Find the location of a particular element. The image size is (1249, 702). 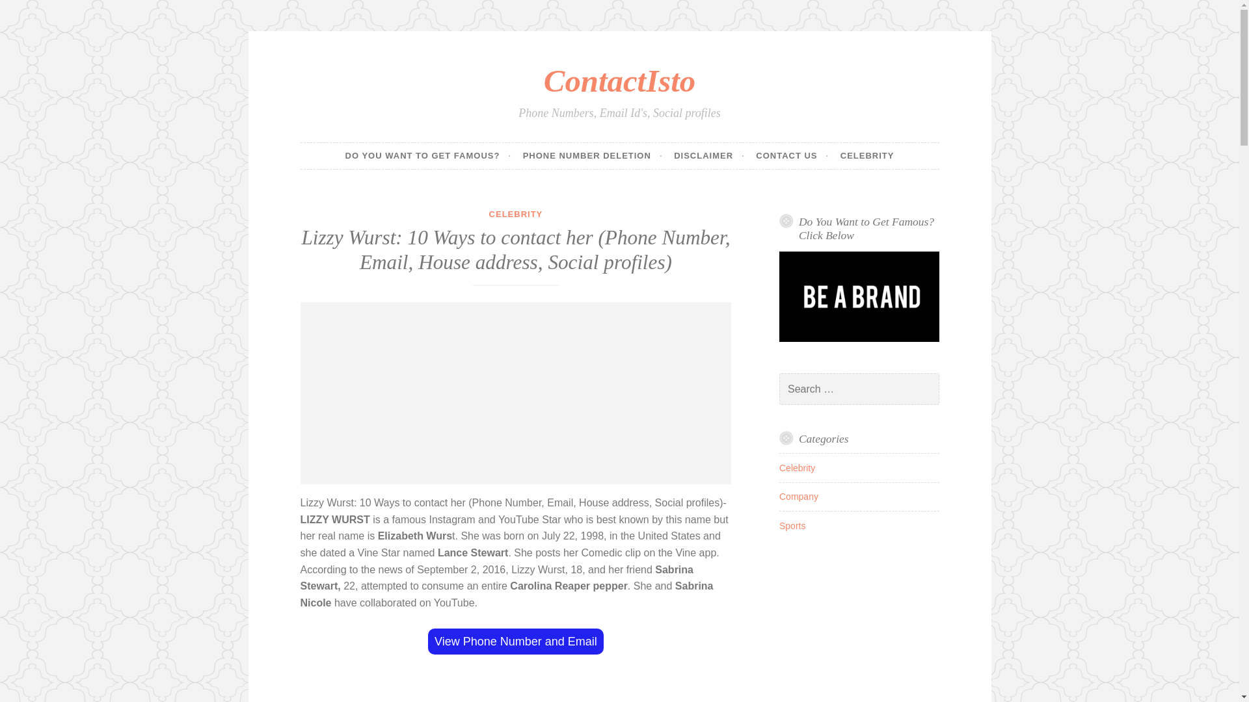

Sports is located at coordinates (792, 525).